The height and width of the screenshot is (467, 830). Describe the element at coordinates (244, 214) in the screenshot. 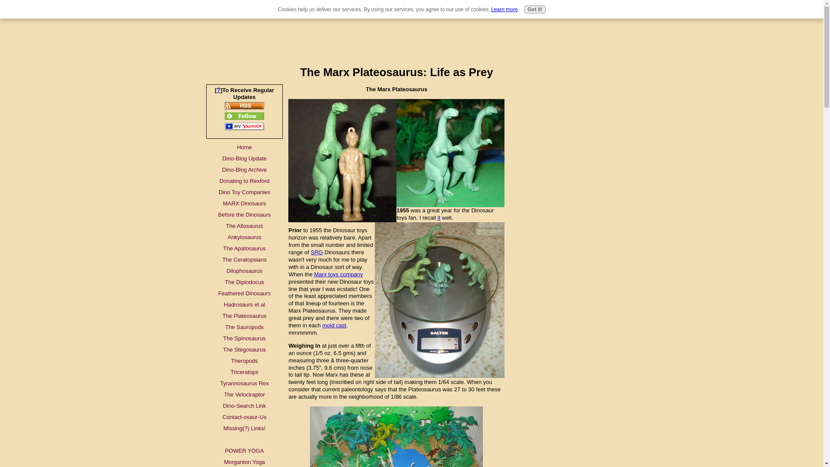

I see `Before the Dinosaurs` at that location.